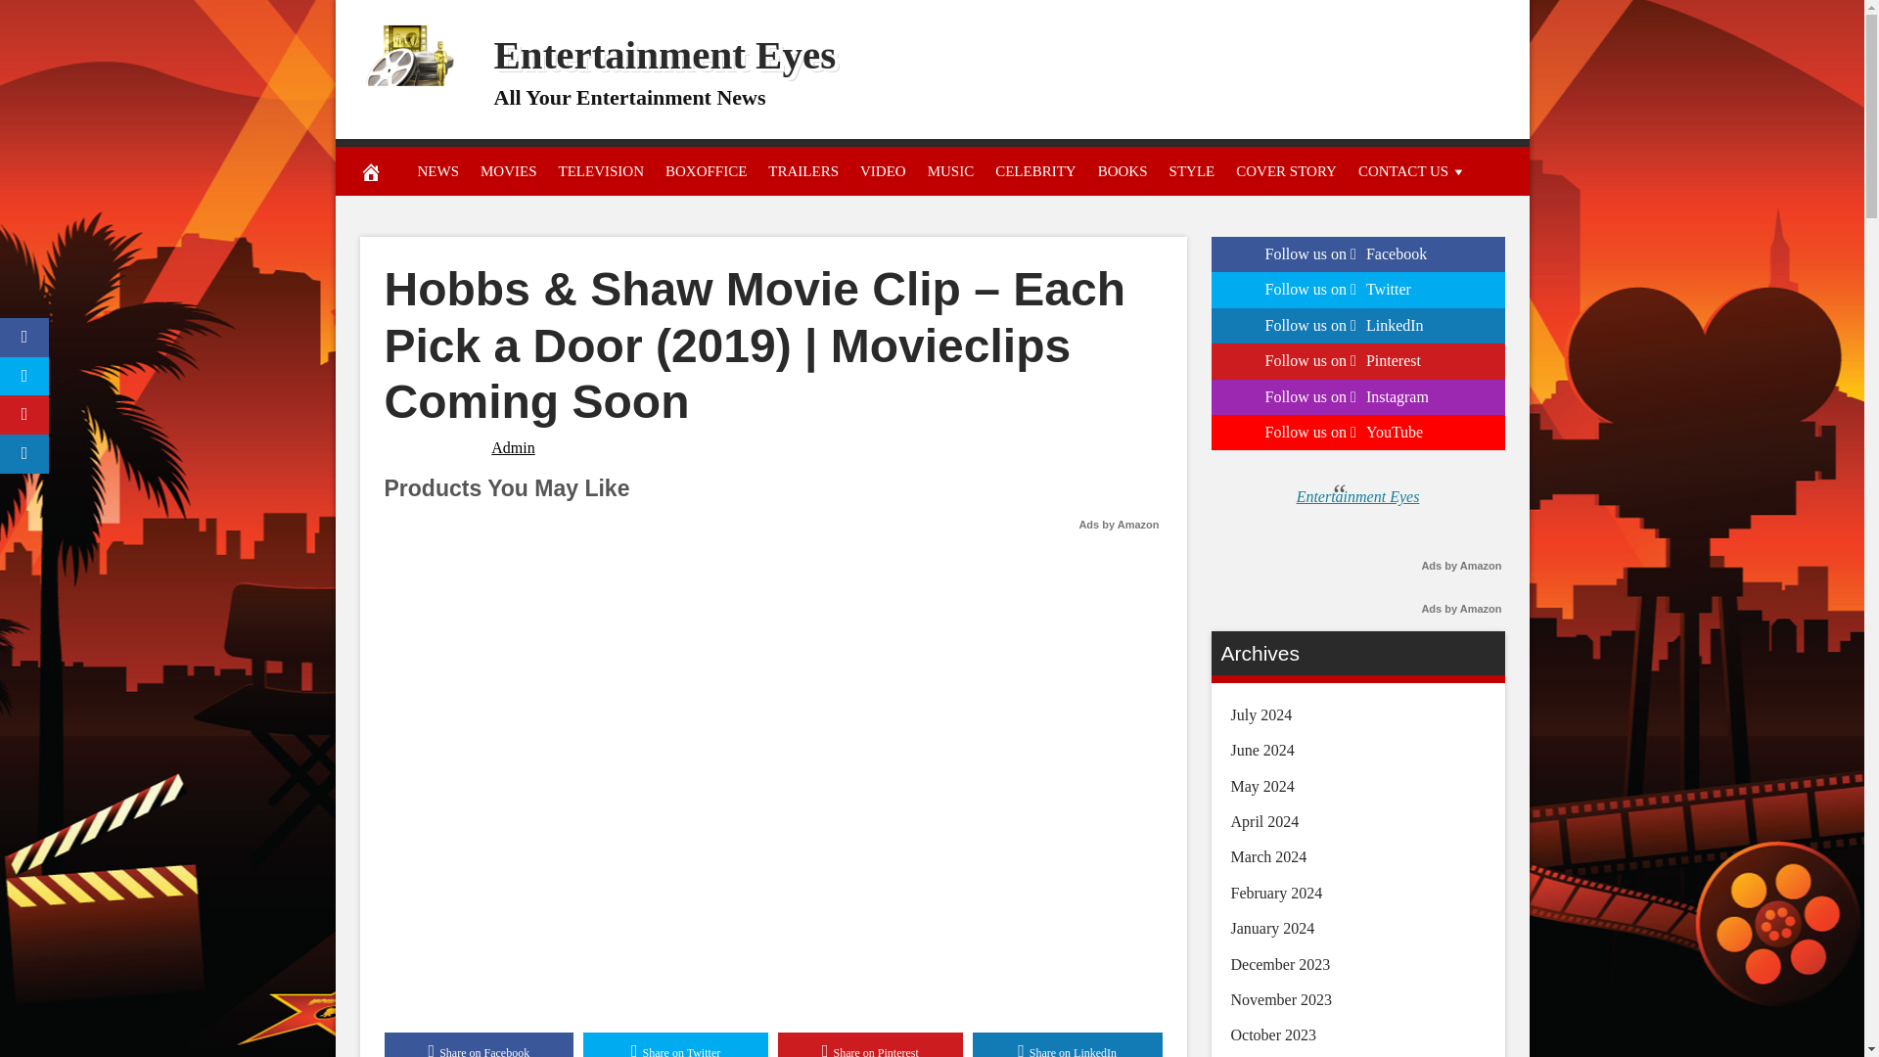 The width and height of the screenshot is (1879, 1057). Describe the element at coordinates (1035, 170) in the screenshot. I see `CELEBRITY` at that location.